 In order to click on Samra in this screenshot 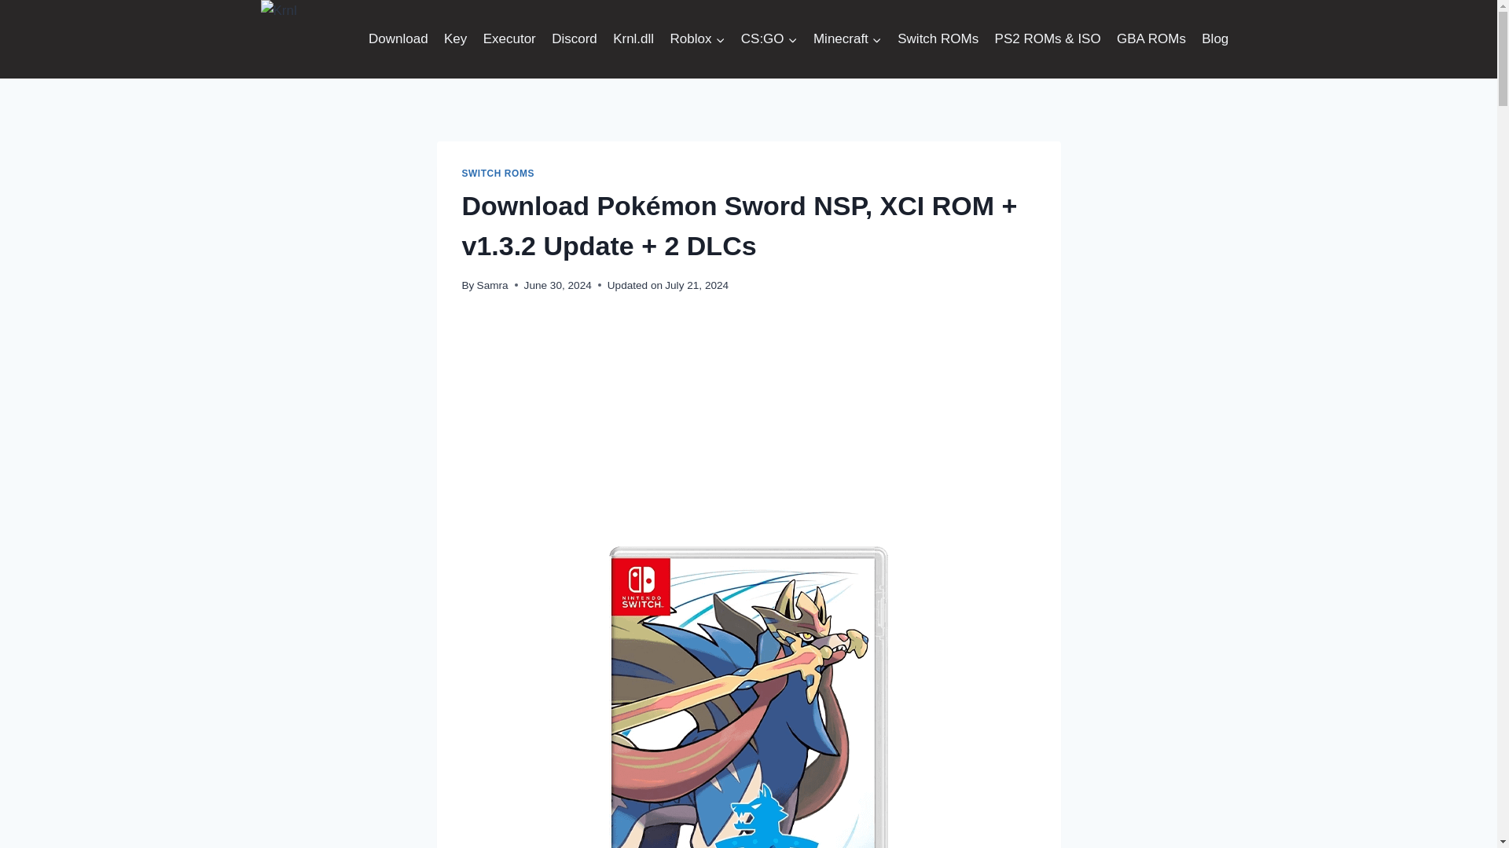, I will do `click(492, 286)`.